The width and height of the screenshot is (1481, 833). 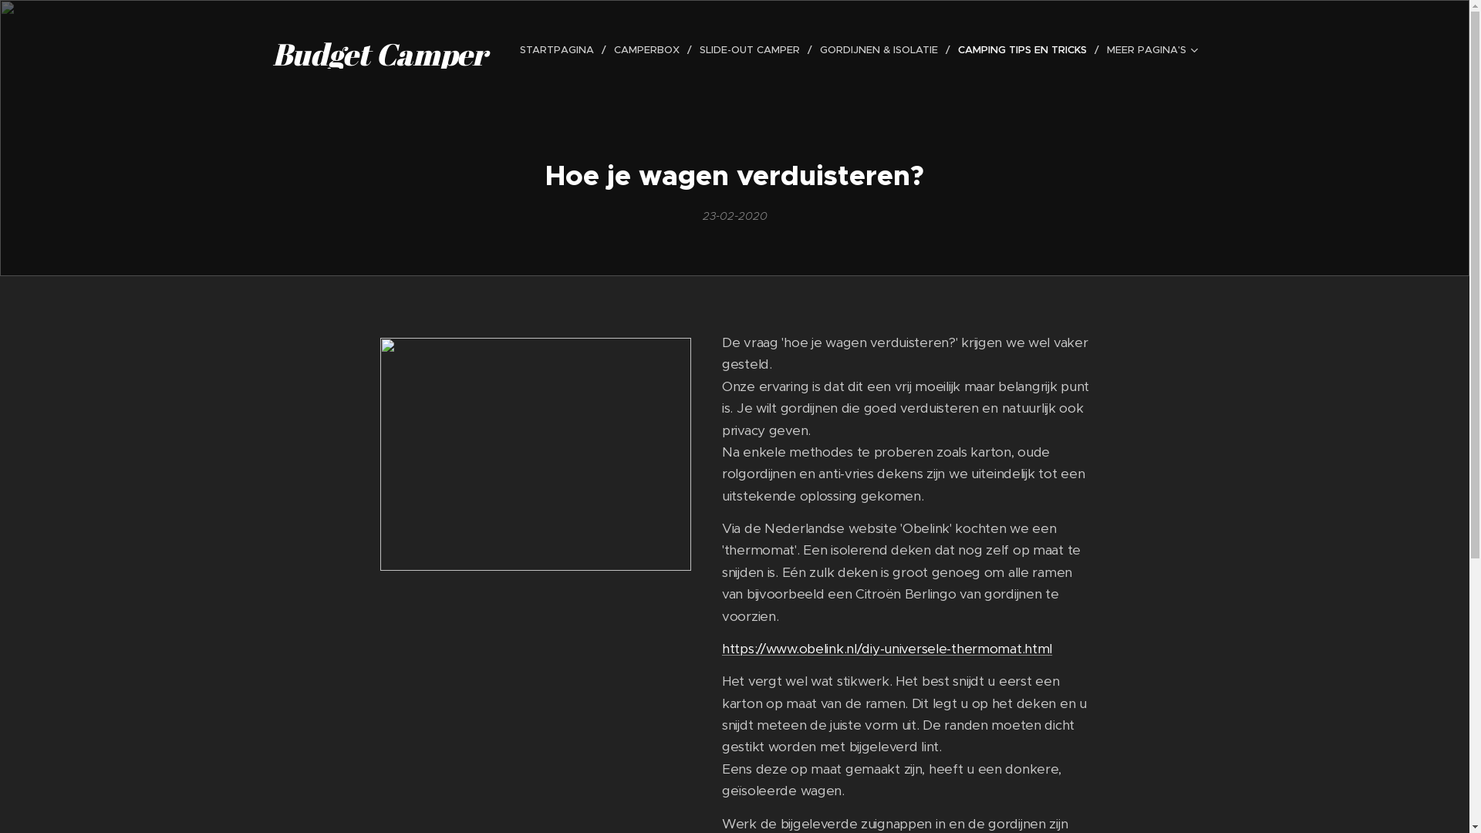 What do you see at coordinates (1024, 50) in the screenshot?
I see `CAMPING TIPS EN TRICKS` at bounding box center [1024, 50].